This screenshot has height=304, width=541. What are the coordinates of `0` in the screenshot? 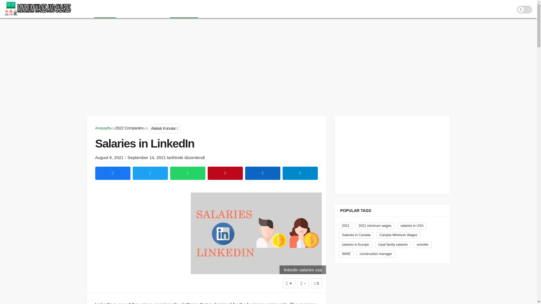 It's located at (316, 283).